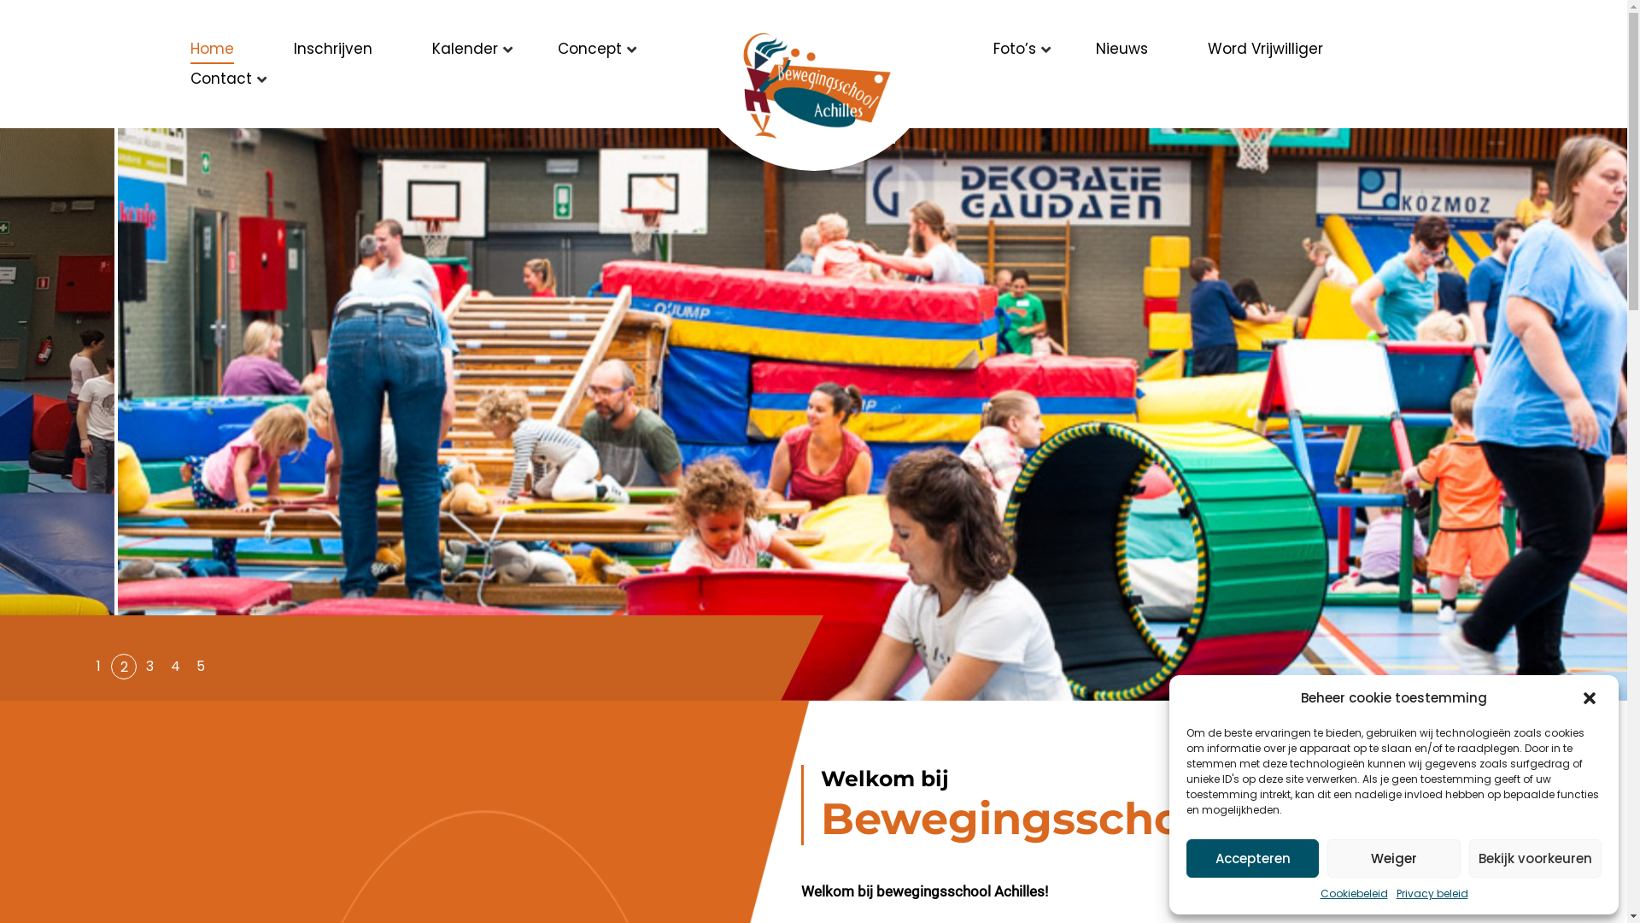 This screenshot has height=923, width=1640. What do you see at coordinates (1394, 858) in the screenshot?
I see `Weiger` at bounding box center [1394, 858].